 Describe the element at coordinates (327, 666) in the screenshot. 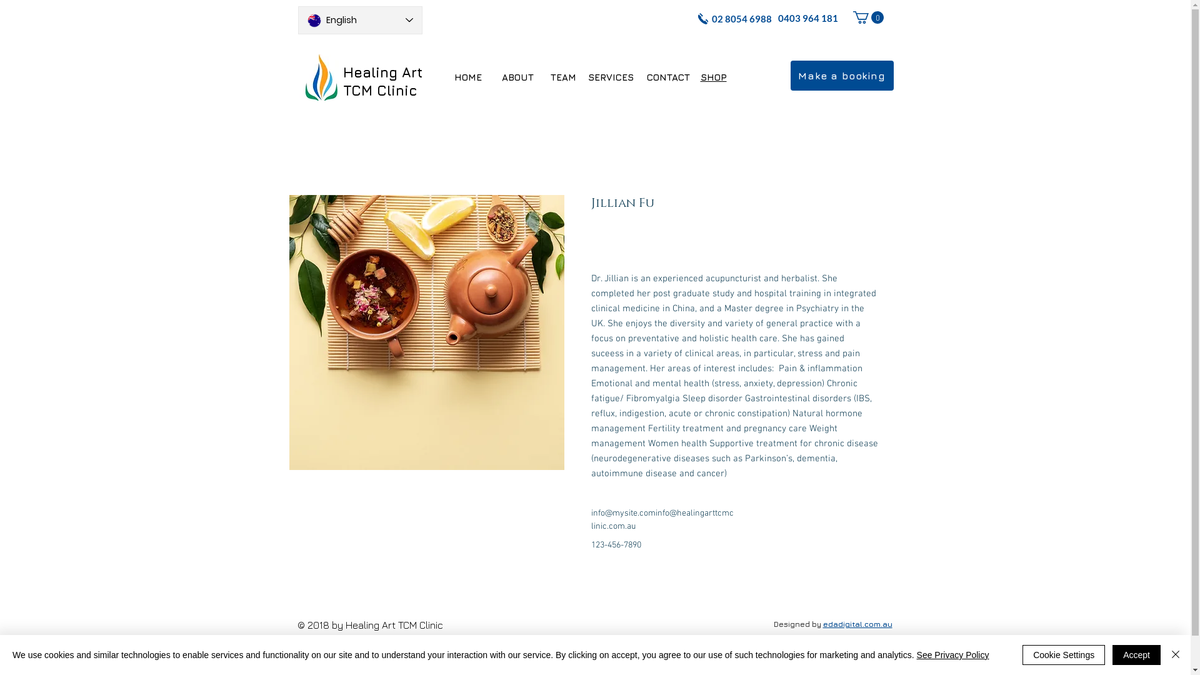

I see `Privacy policy` at that location.